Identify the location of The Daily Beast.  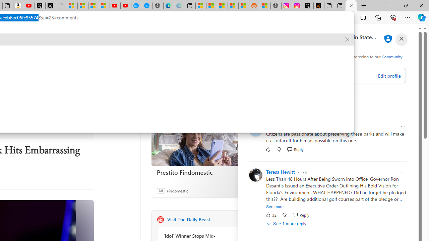
(160, 220).